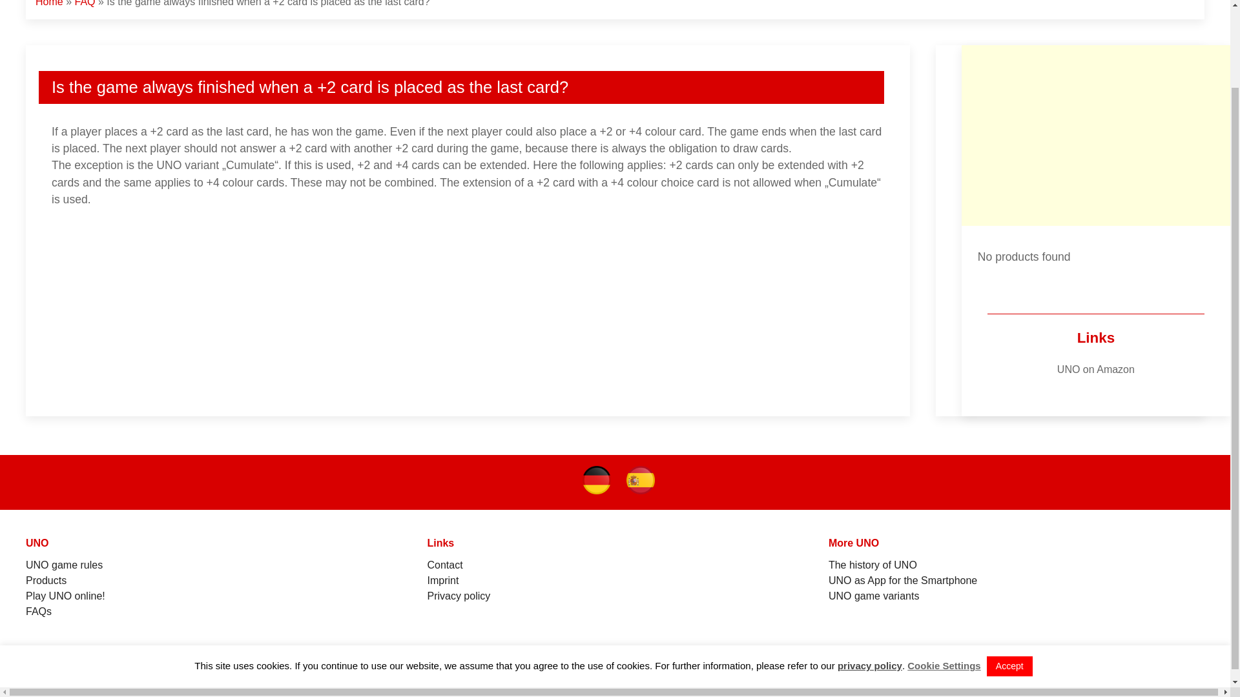 The width and height of the screenshot is (1240, 697). I want to click on Play UNO online!, so click(66, 596).